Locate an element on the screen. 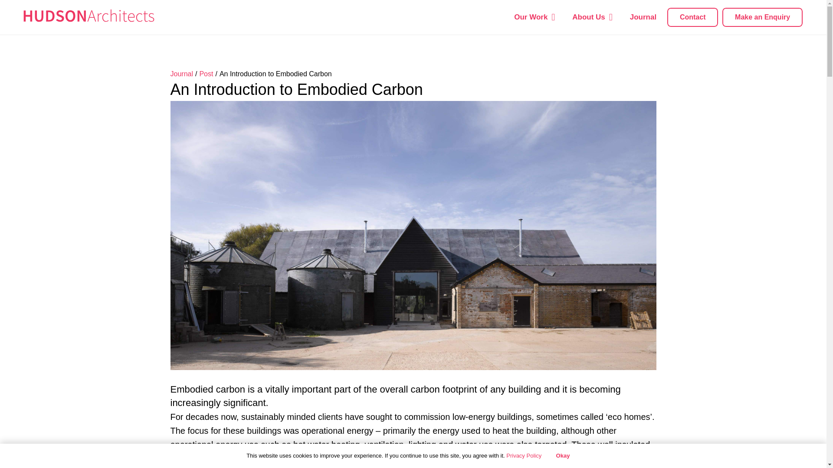 Image resolution: width=833 pixels, height=468 pixels. Our Work is located at coordinates (535, 17).